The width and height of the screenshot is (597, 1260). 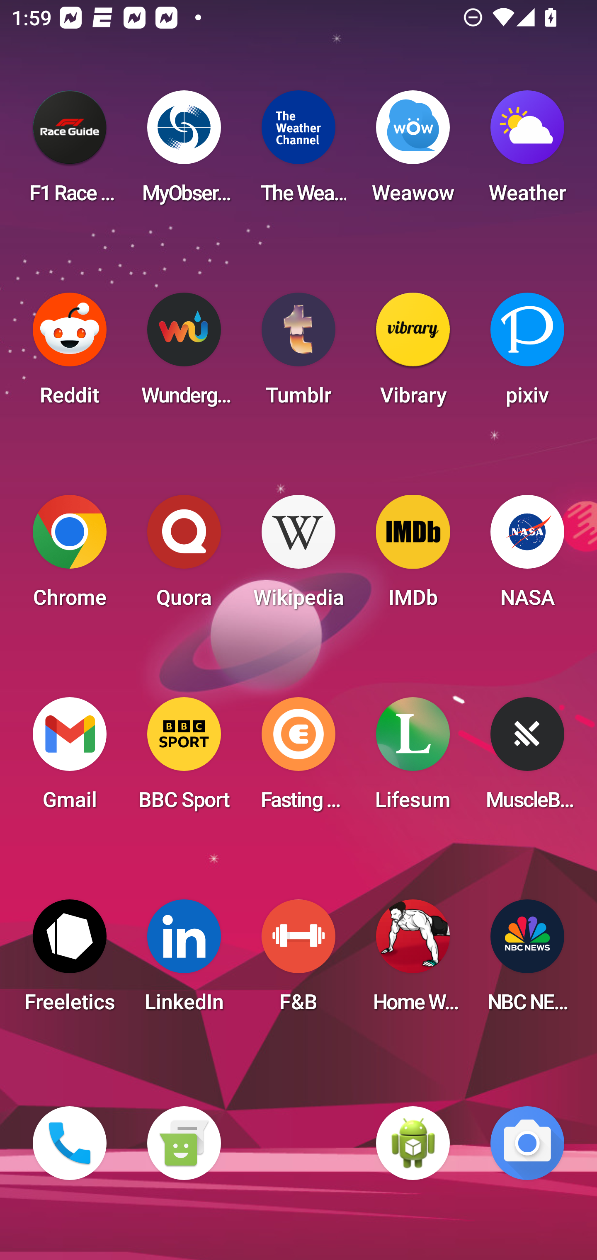 What do you see at coordinates (70, 1143) in the screenshot?
I see `Phone` at bounding box center [70, 1143].